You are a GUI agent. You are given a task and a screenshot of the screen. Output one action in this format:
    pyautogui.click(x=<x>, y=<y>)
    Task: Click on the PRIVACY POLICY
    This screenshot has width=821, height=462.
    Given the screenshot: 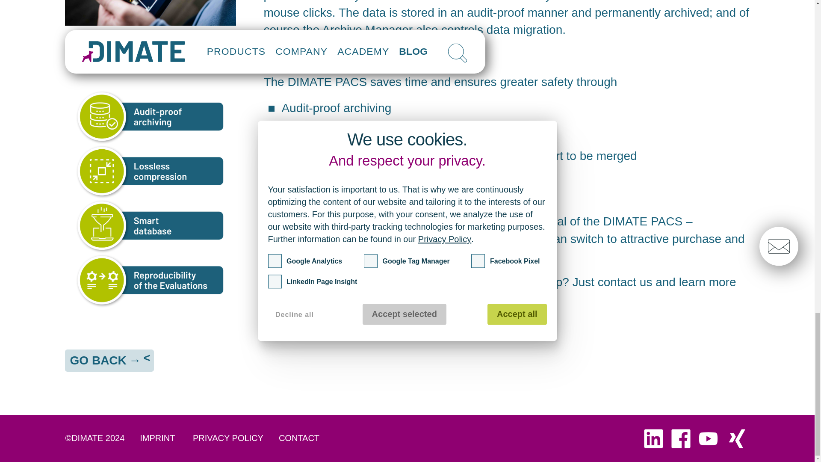 What is the action you would take?
    pyautogui.click(x=228, y=438)
    